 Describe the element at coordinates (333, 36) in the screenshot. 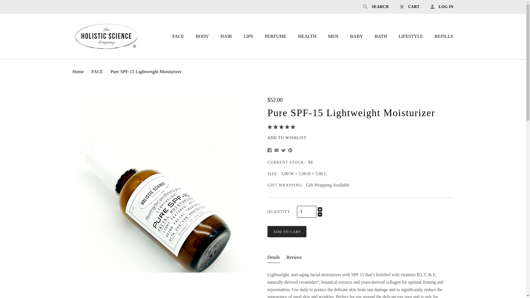

I see `MEN` at that location.